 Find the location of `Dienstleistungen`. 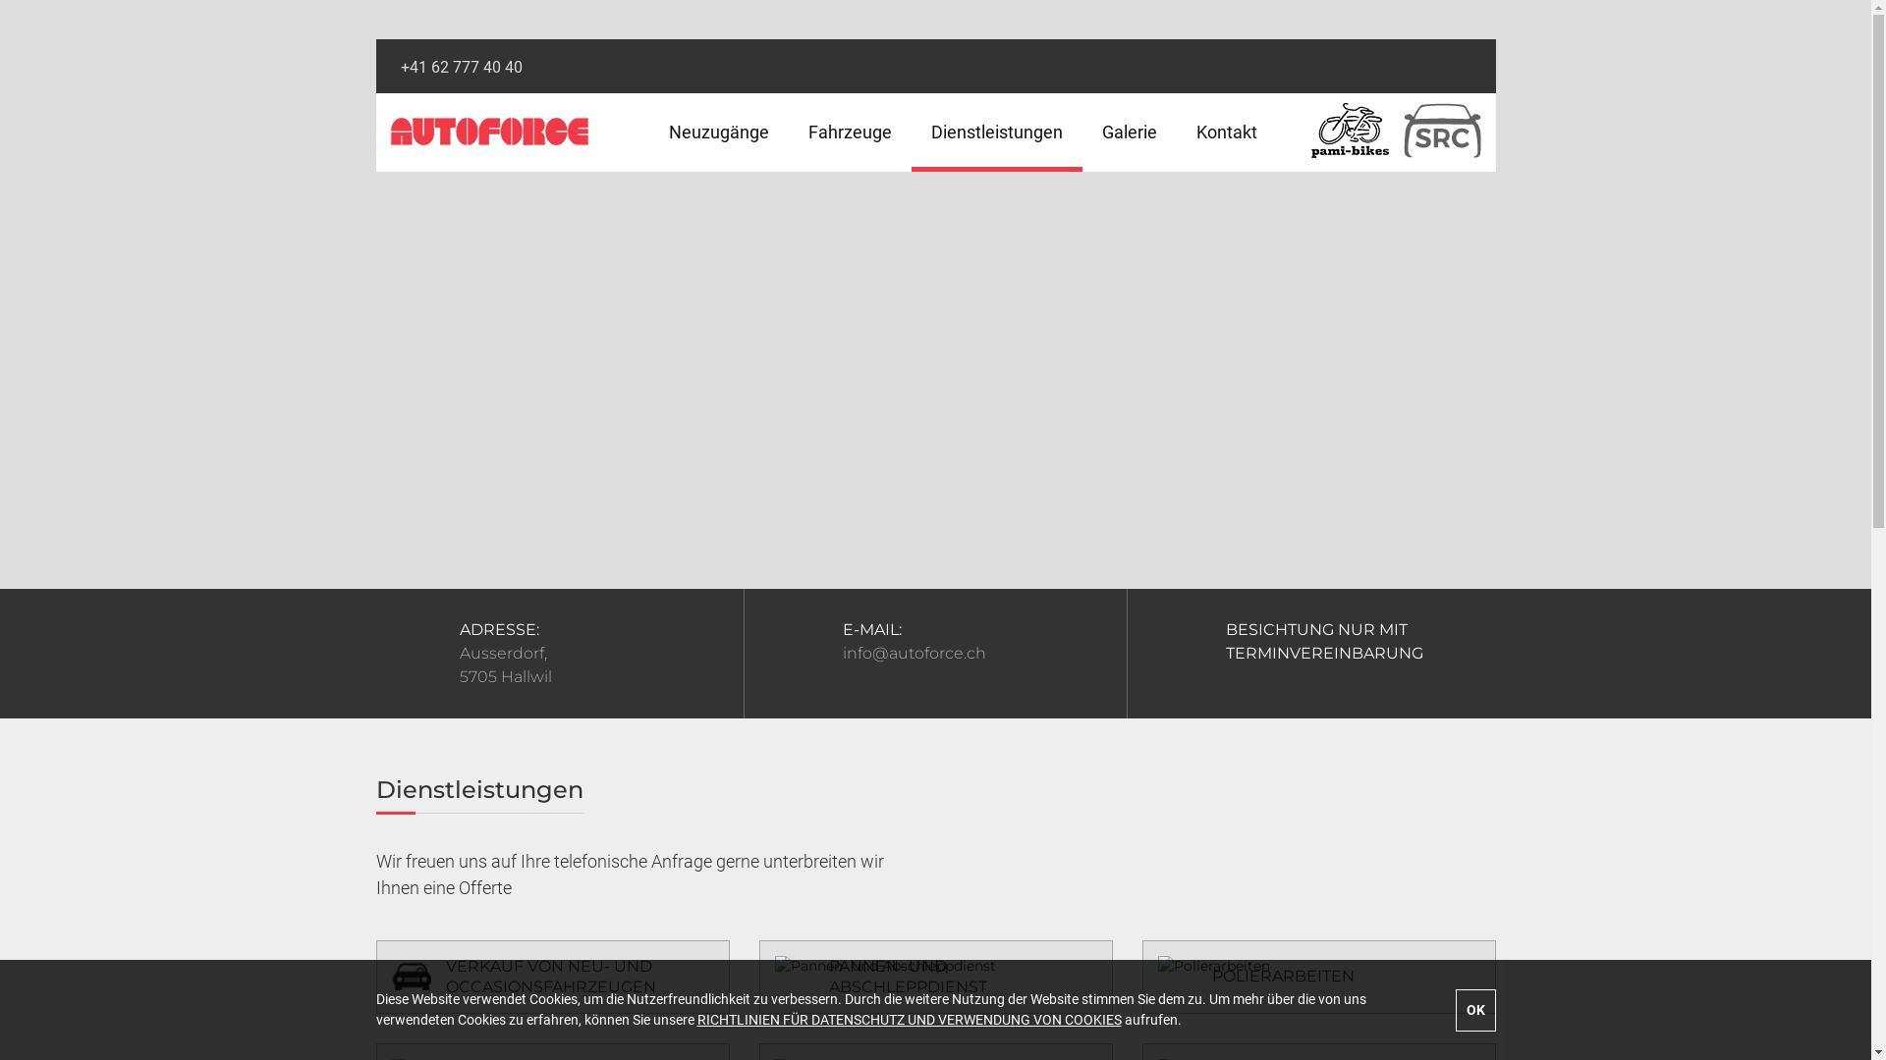

Dienstleistungen is located at coordinates (997, 132).